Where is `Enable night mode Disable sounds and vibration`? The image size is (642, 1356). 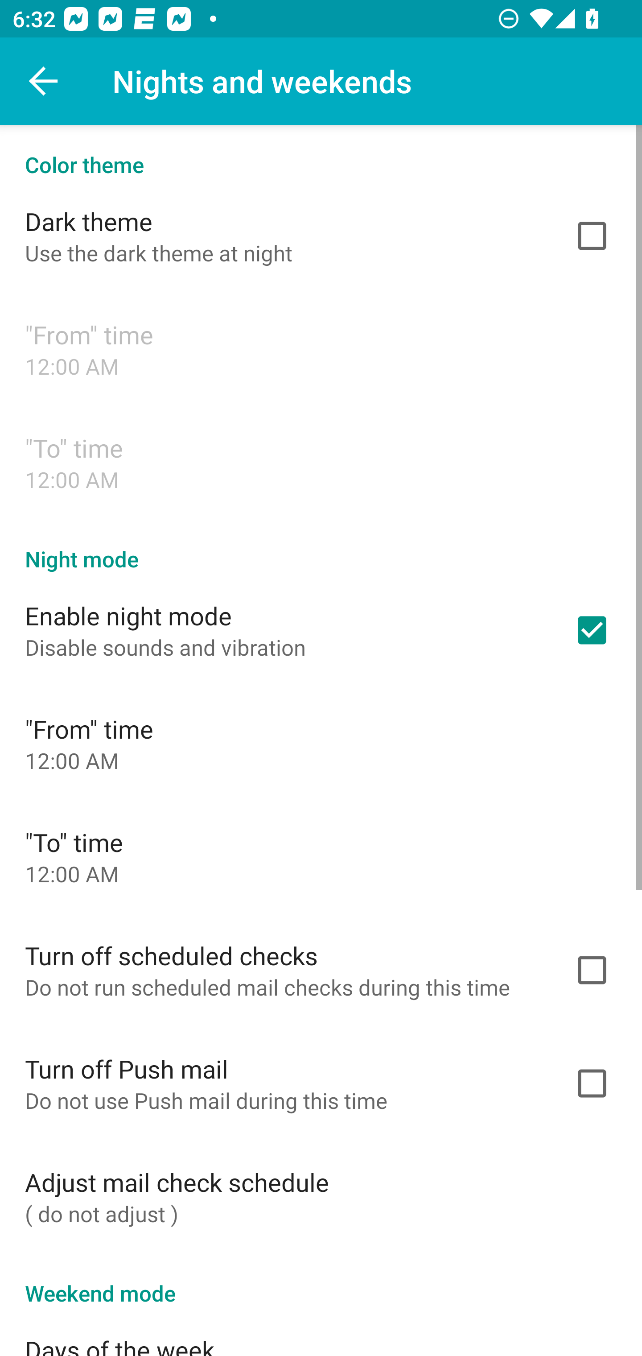
Enable night mode Disable sounds and vibration is located at coordinates (321, 630).